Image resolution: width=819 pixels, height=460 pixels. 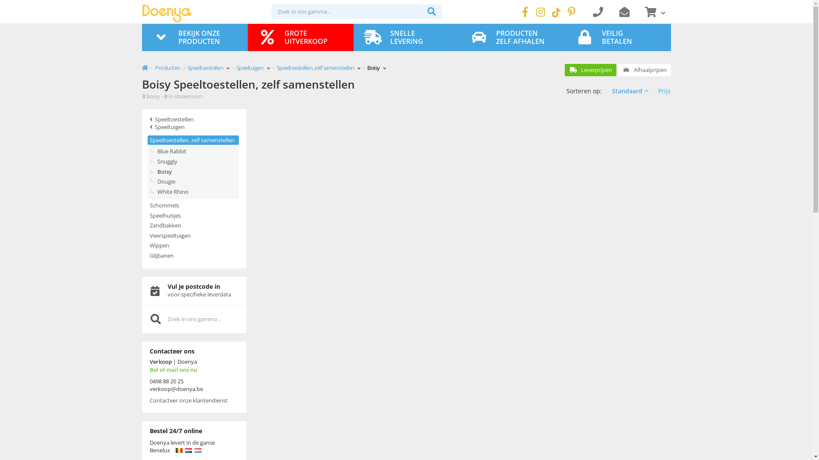 I want to click on Glijbanen, so click(x=194, y=256).